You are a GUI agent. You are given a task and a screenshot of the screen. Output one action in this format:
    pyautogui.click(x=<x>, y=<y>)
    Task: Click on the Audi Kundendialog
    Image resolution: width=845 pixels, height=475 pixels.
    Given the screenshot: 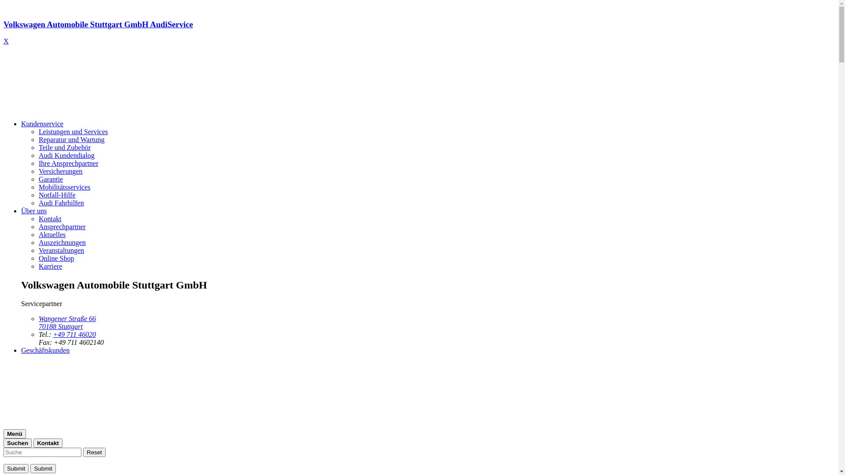 What is the action you would take?
    pyautogui.click(x=67, y=156)
    